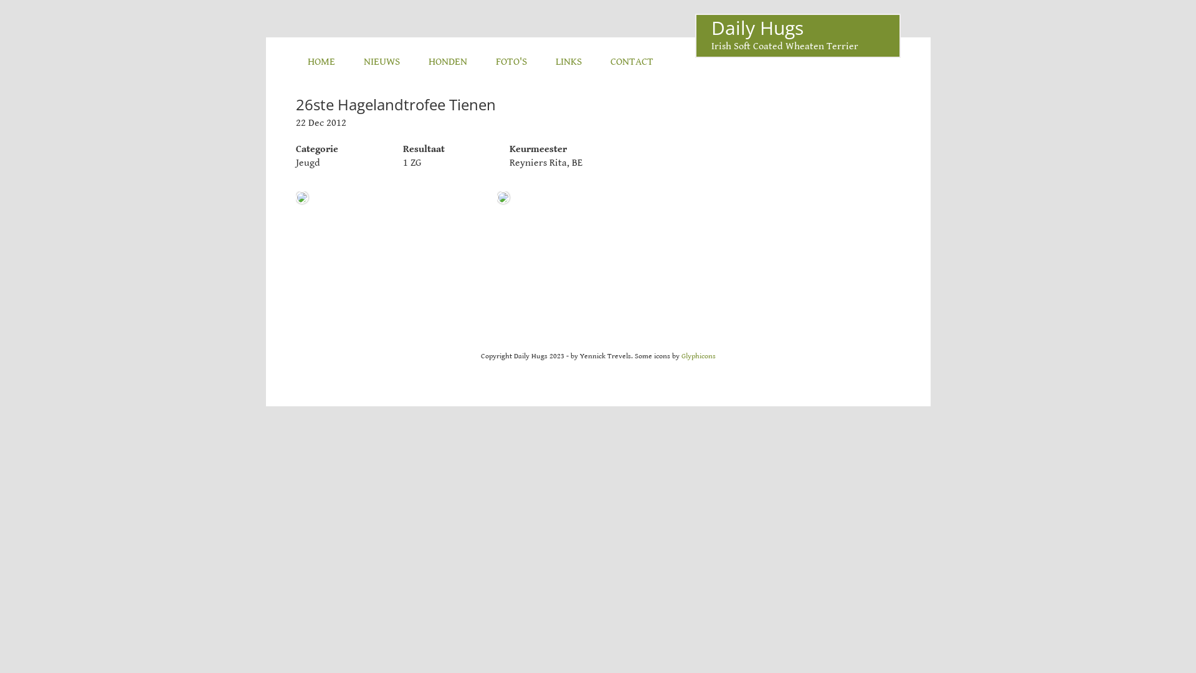  Describe the element at coordinates (699, 356) in the screenshot. I see `Glyphicons` at that location.